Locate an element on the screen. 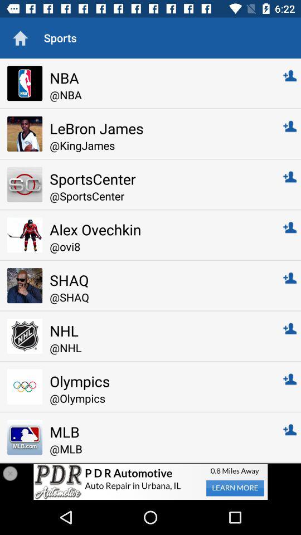  jump to alex ovechkin is located at coordinates (158, 230).